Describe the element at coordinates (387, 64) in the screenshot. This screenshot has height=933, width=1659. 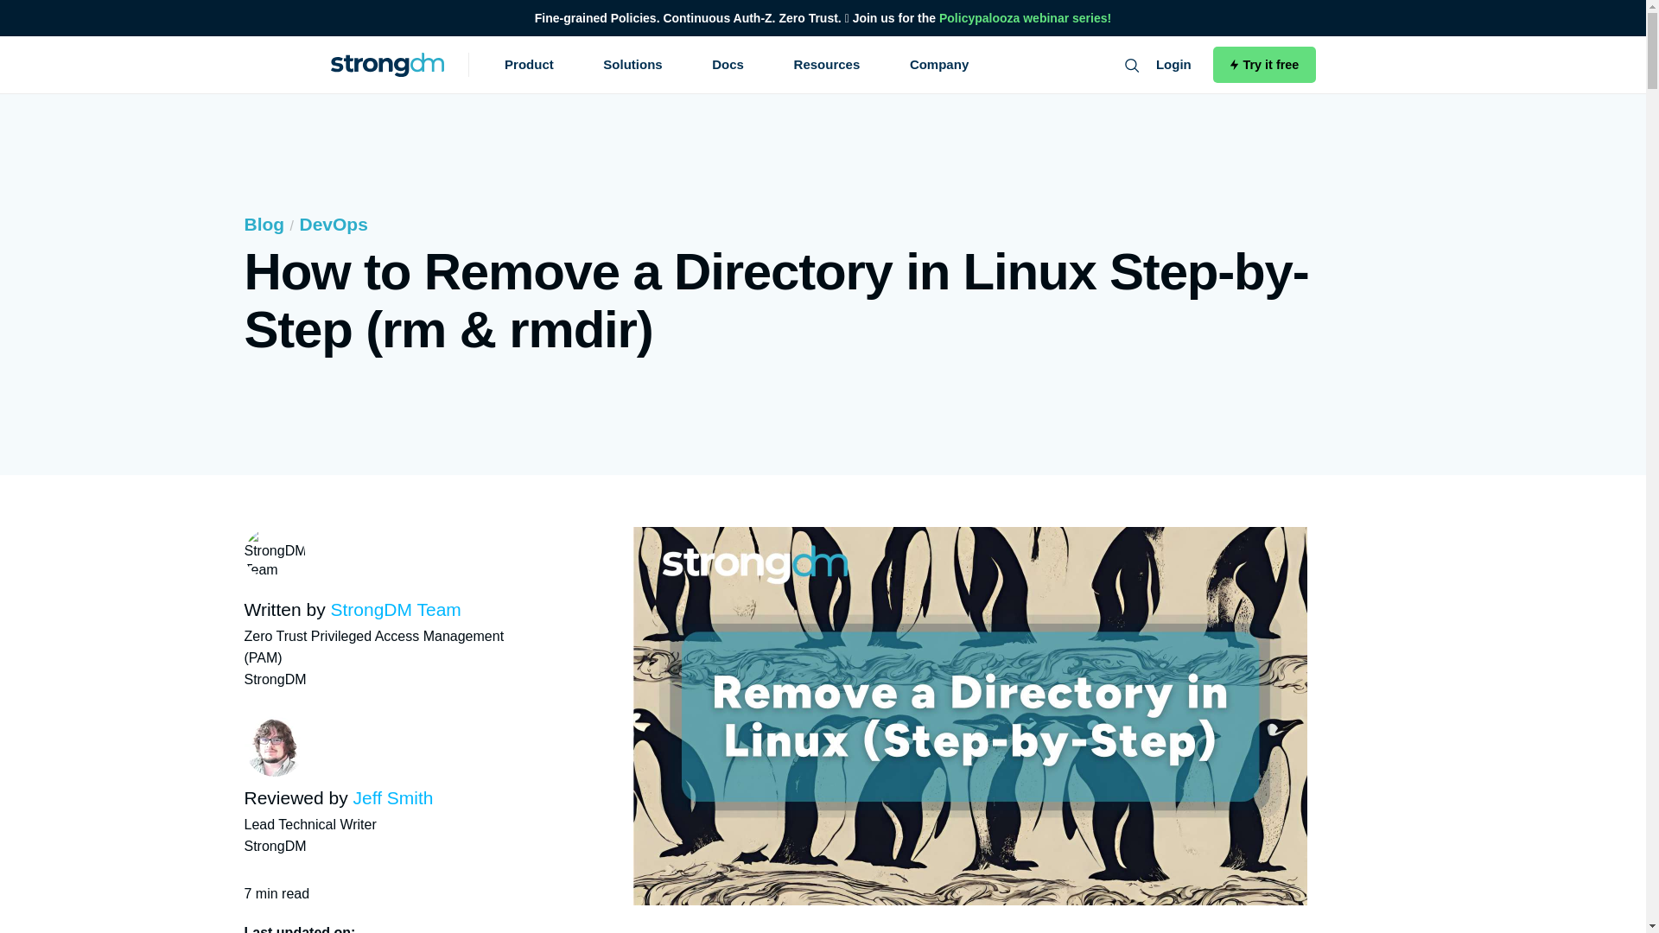
I see `strongDM logo` at that location.